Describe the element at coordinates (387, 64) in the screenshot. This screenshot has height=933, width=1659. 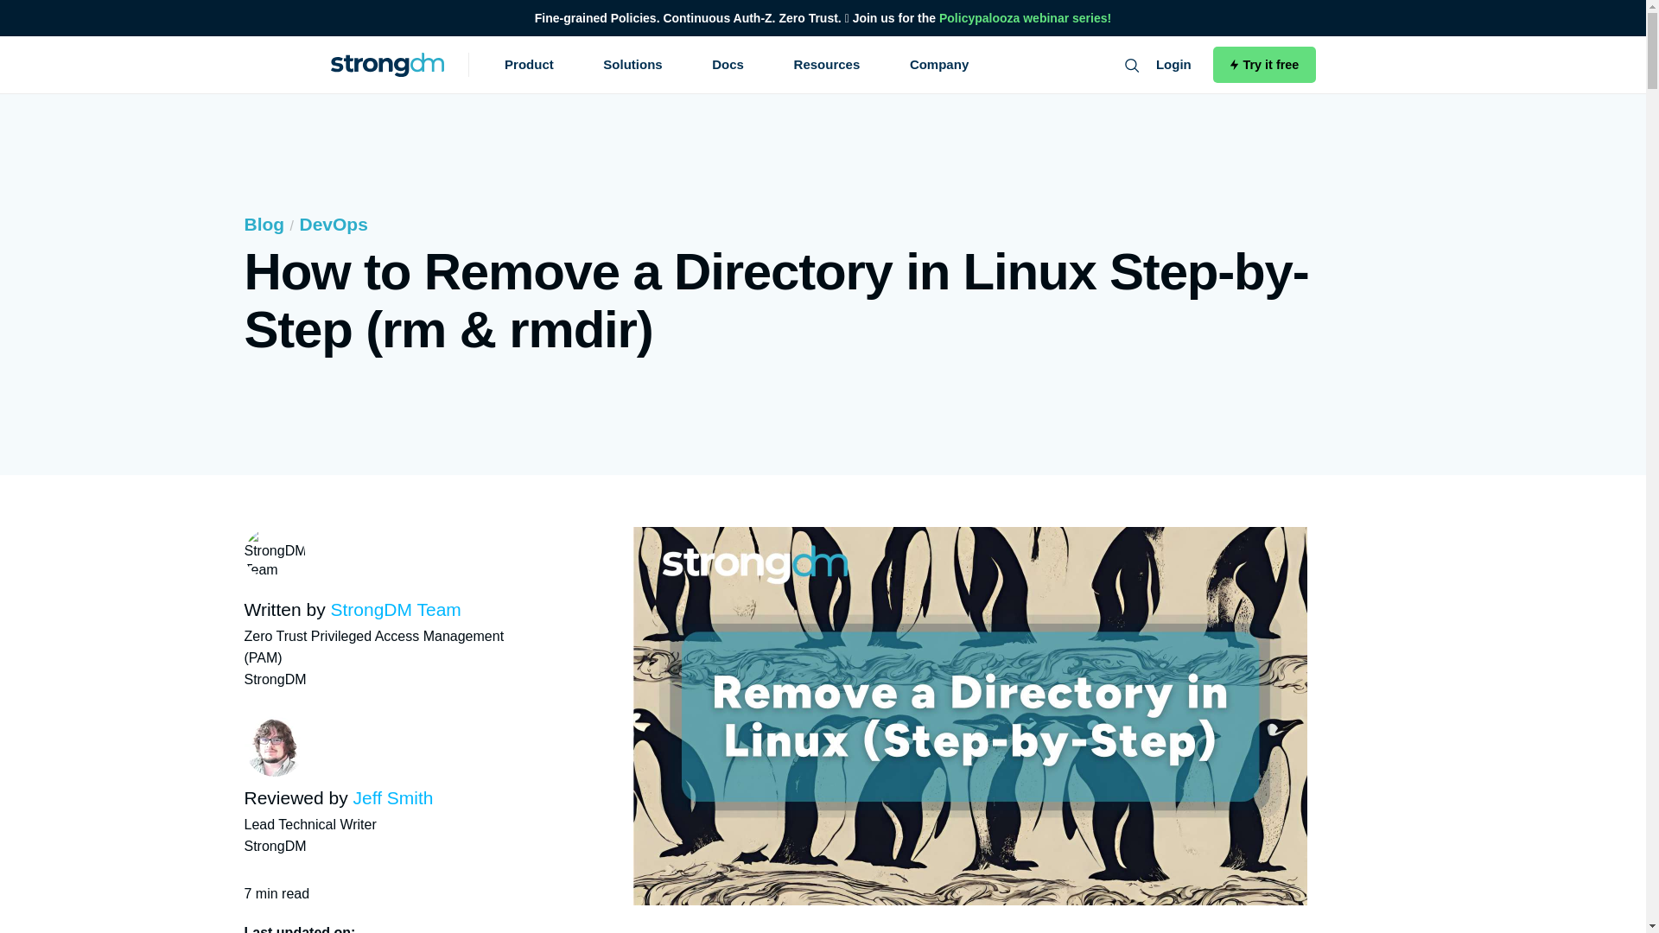
I see `strongDM logo` at that location.